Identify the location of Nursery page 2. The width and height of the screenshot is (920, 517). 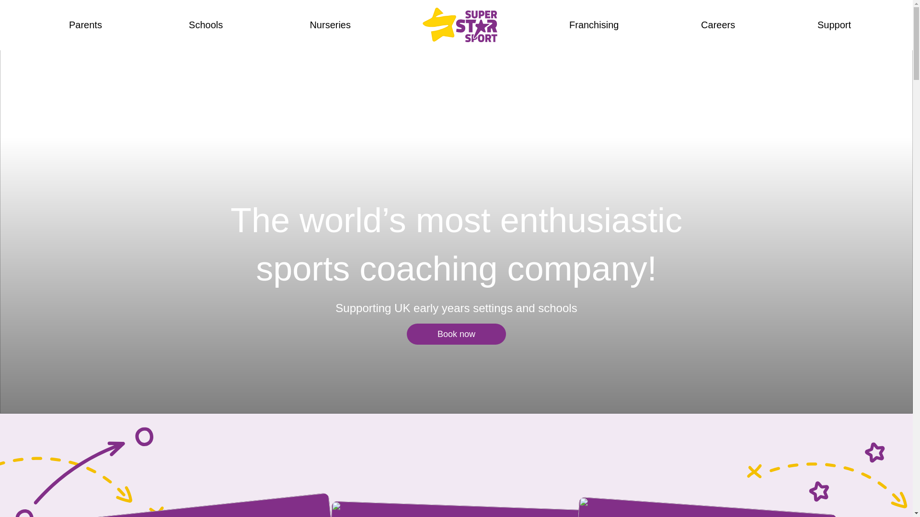
(200, 505).